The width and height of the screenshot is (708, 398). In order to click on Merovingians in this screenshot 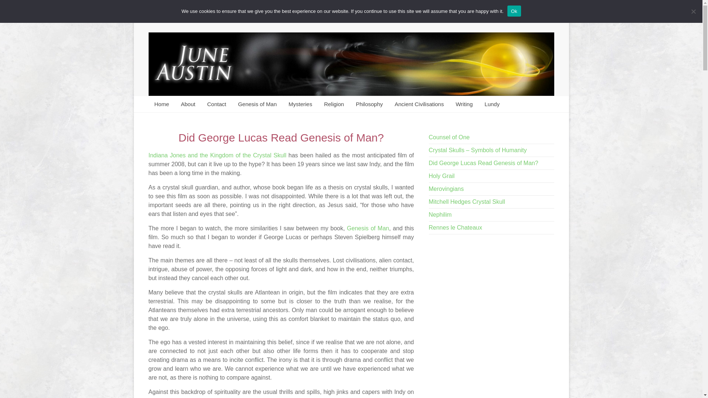, I will do `click(446, 189)`.